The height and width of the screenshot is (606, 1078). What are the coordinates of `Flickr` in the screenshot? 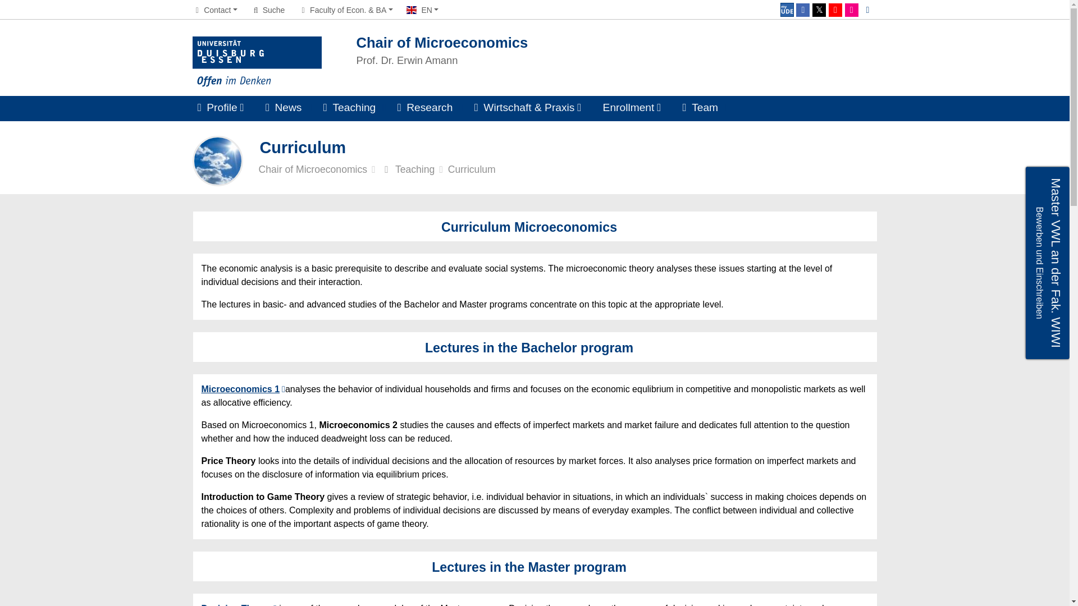 It's located at (851, 10).